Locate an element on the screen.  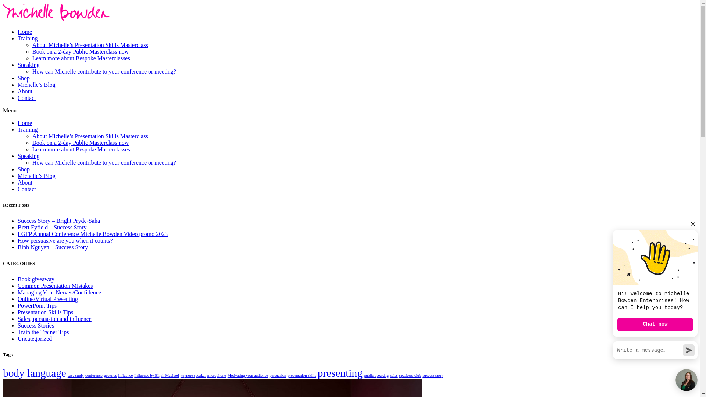
success story is located at coordinates (433, 376).